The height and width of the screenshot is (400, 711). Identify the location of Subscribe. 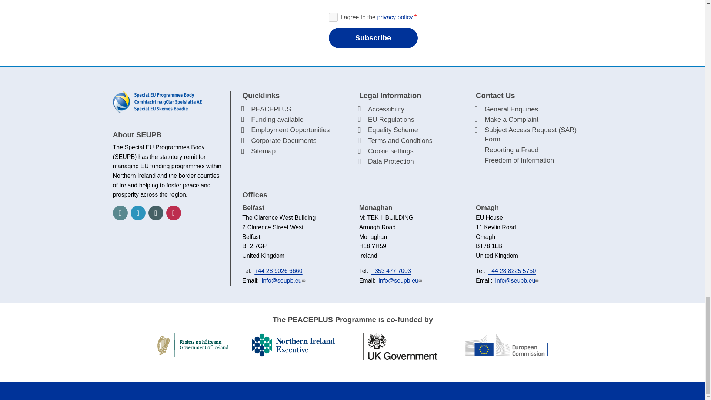
(373, 38).